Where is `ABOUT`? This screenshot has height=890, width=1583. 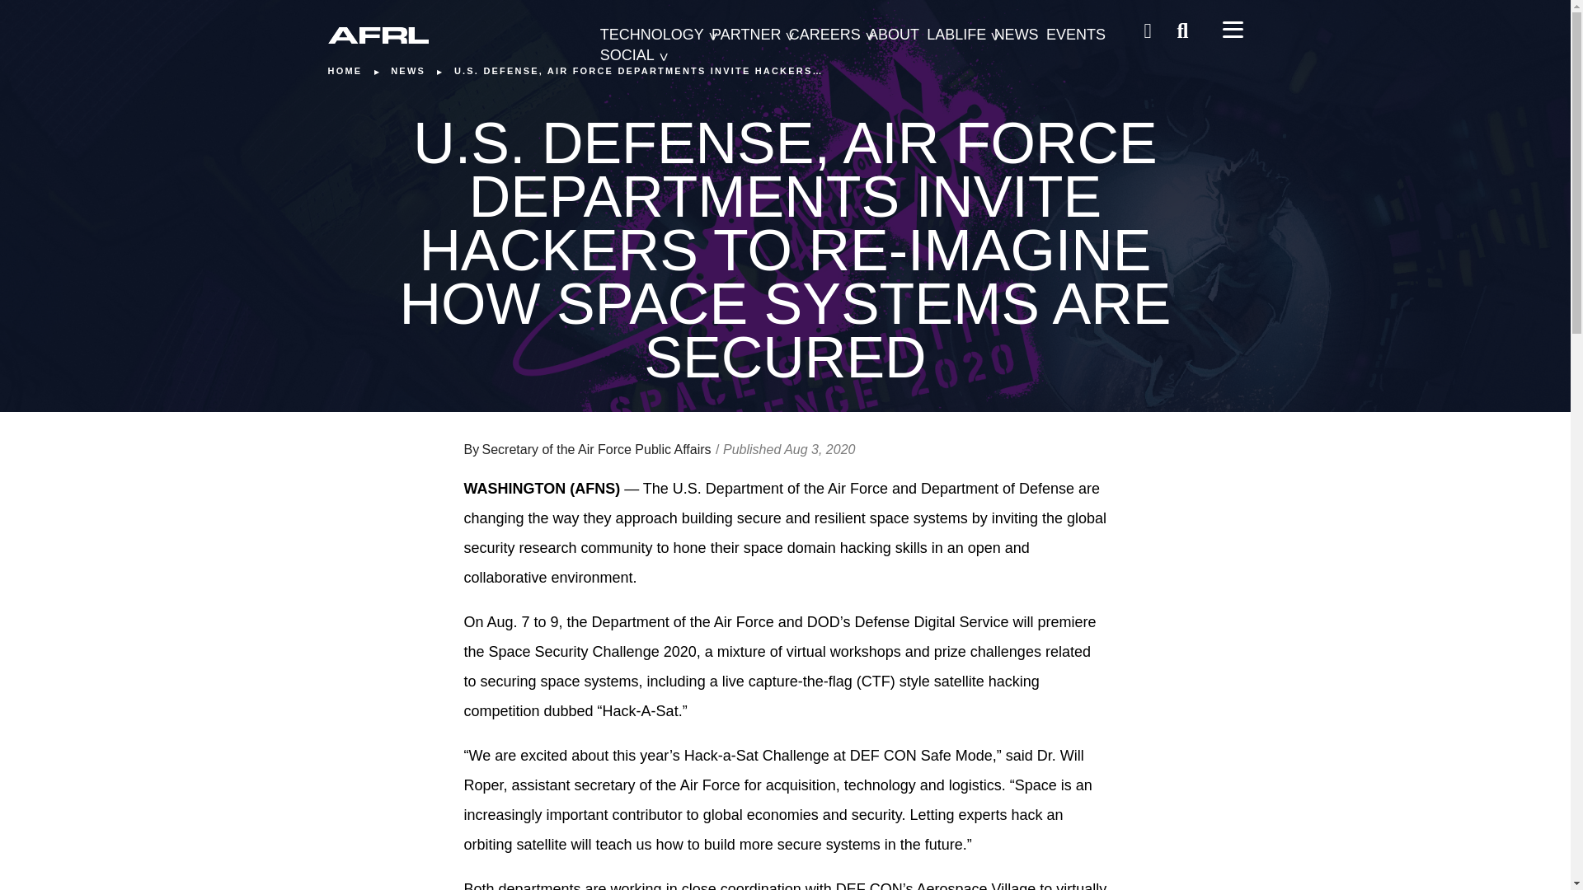
ABOUT is located at coordinates (894, 35).